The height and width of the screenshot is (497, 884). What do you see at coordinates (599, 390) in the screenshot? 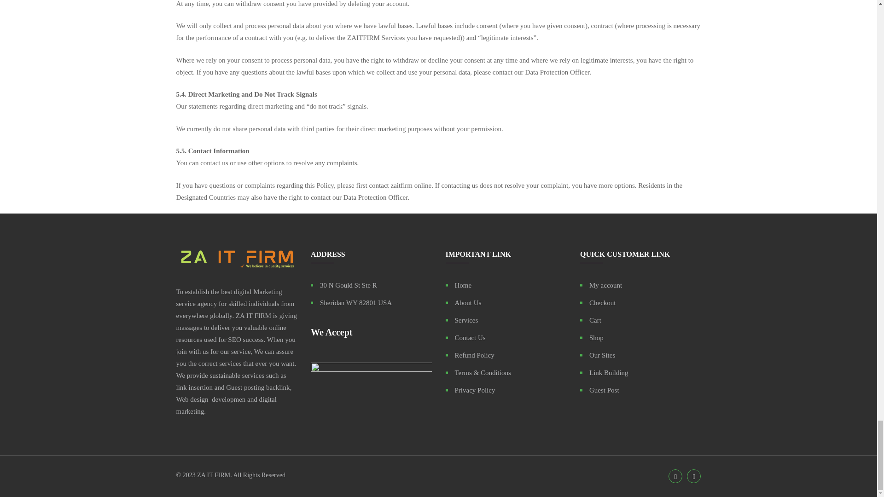
I see `Guest Post` at bounding box center [599, 390].